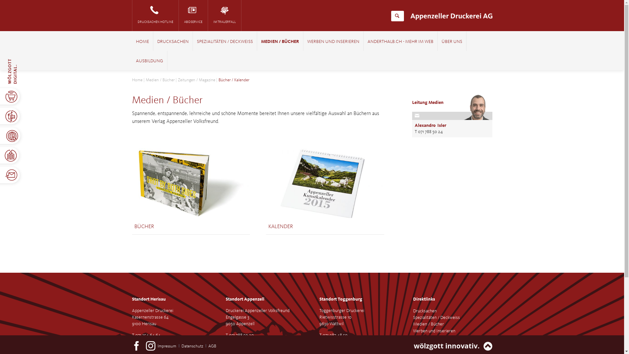 The image size is (629, 354). Describe the element at coordinates (341, 299) in the screenshot. I see `Standort Toggenburg` at that location.